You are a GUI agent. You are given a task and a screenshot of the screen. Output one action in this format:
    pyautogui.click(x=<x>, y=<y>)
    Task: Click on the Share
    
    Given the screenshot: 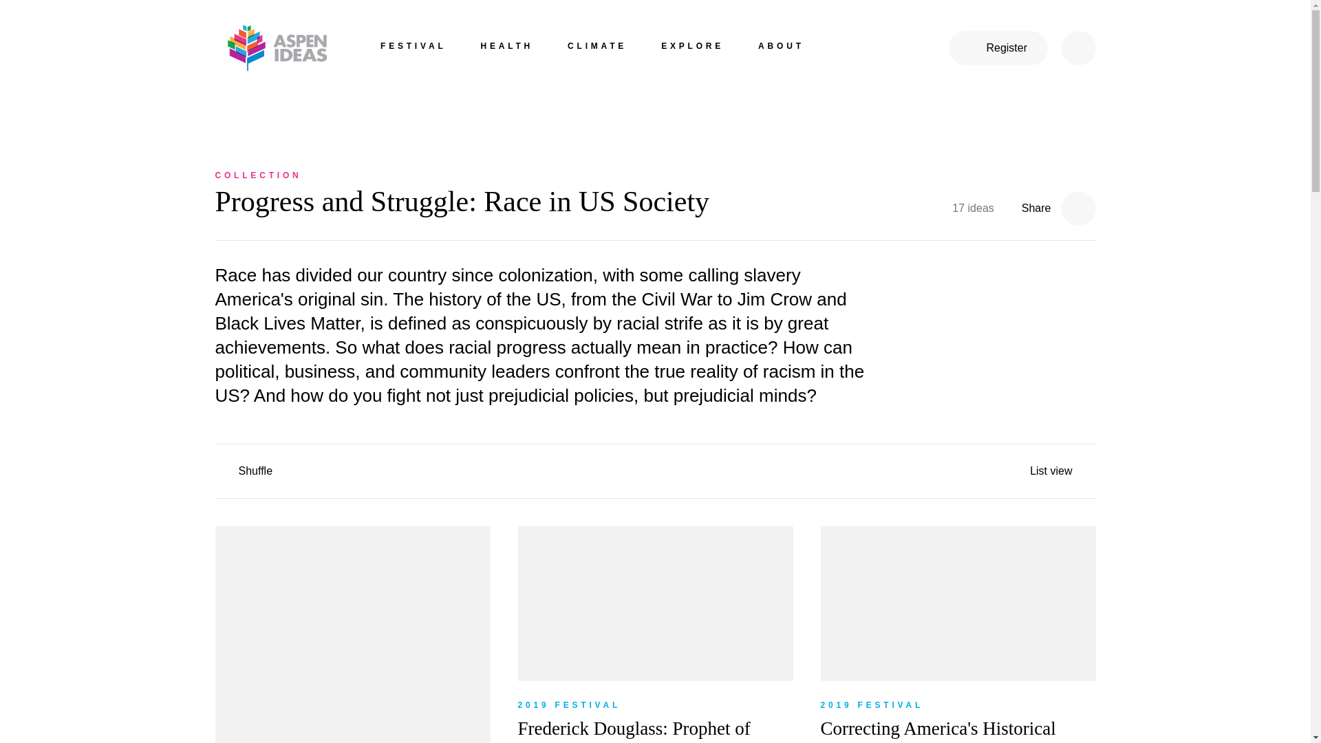 What is the action you would take?
    pyautogui.click(x=1058, y=202)
    